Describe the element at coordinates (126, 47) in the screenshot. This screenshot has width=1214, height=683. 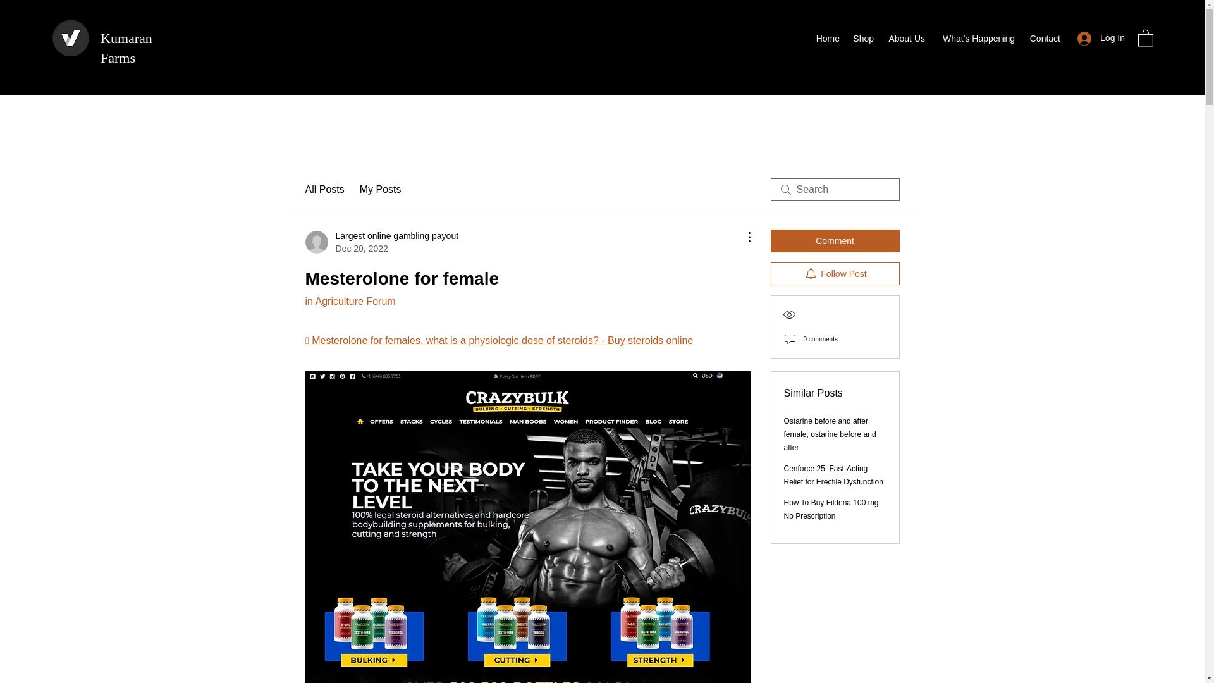
I see `Kumaran Farms` at that location.